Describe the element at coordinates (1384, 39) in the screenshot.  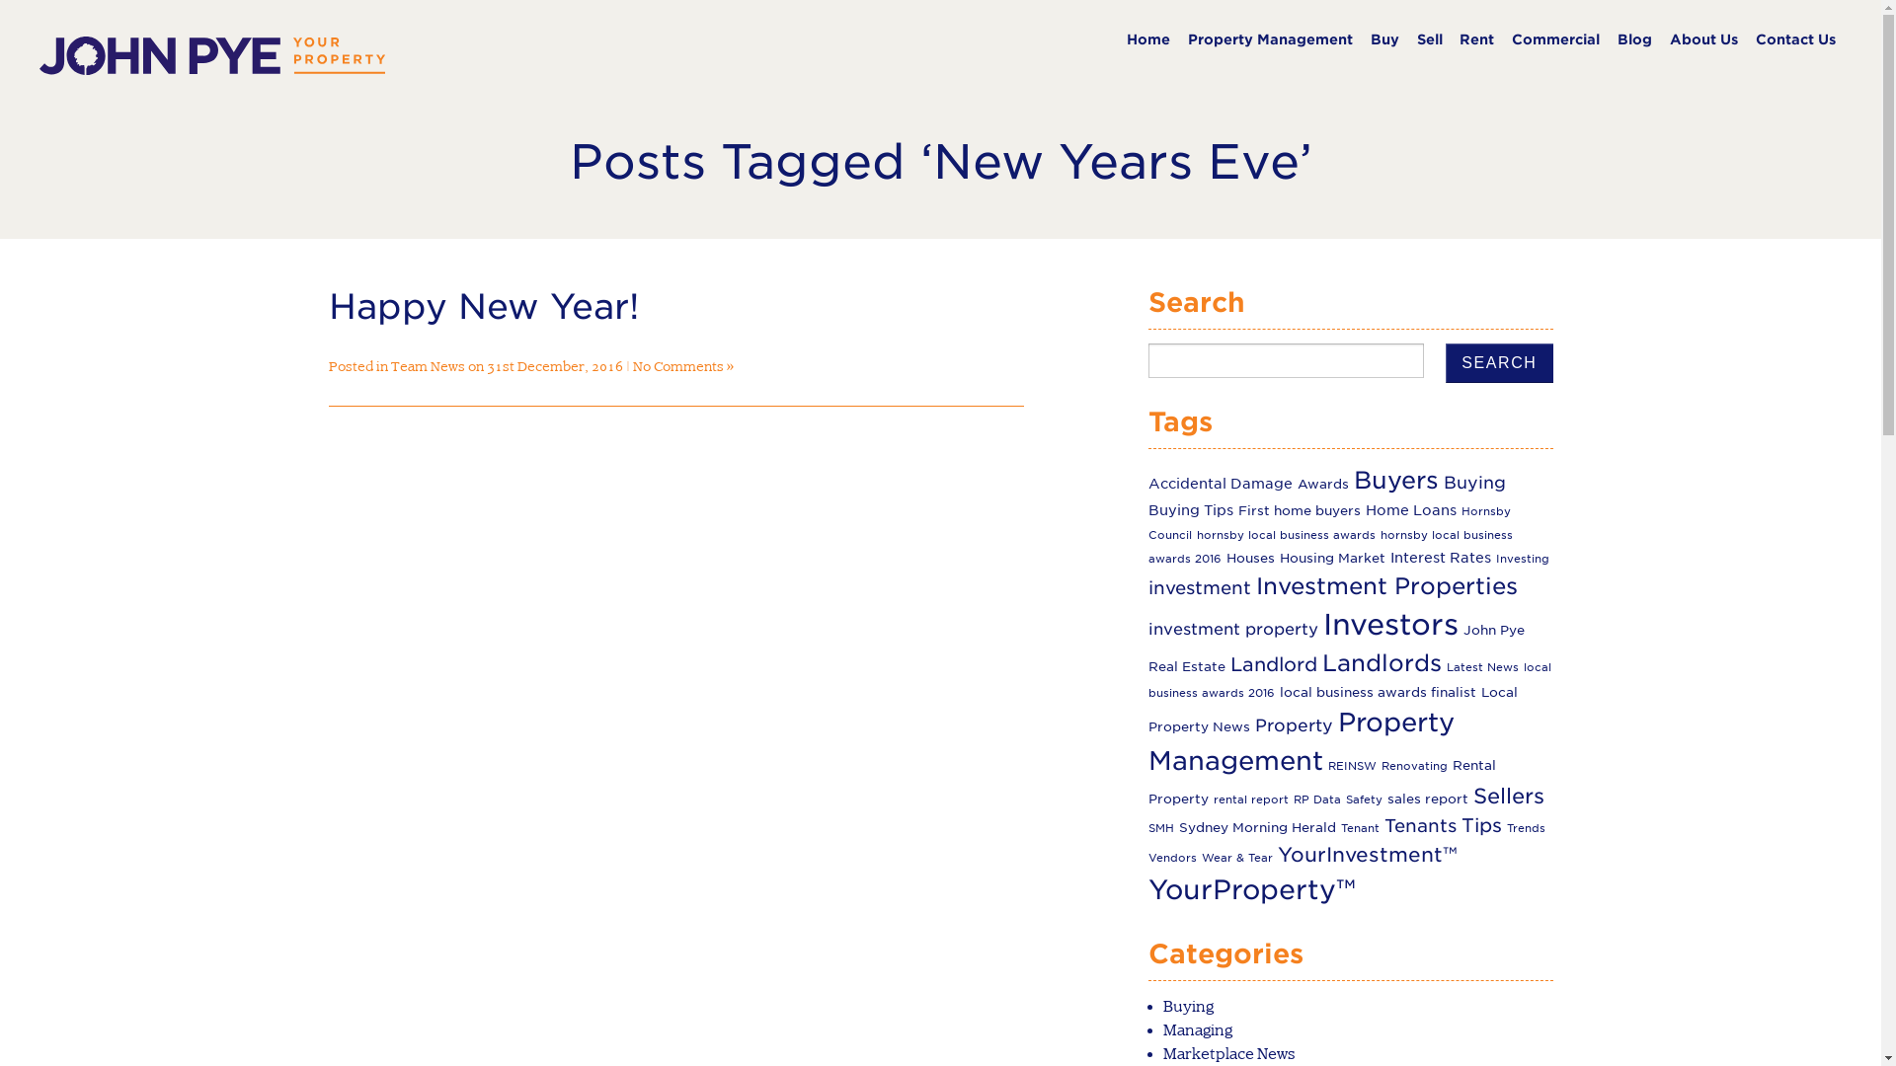
I see `Buy` at that location.